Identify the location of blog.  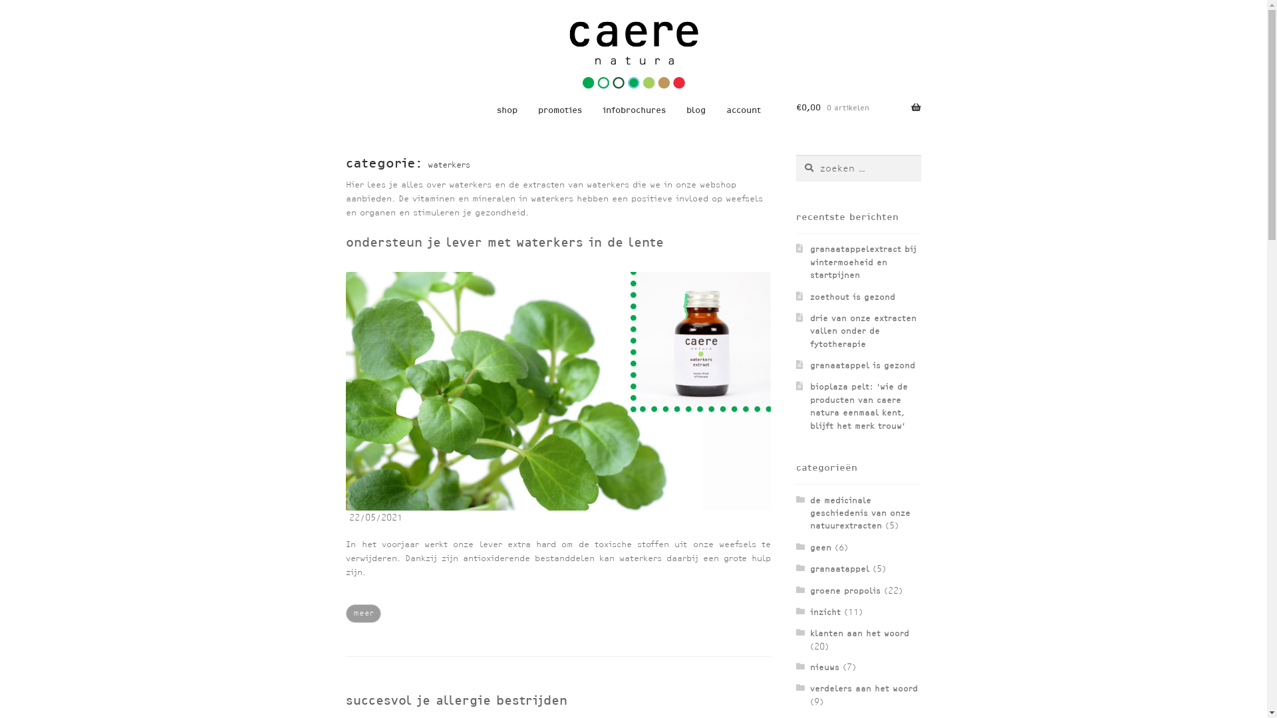
(696, 110).